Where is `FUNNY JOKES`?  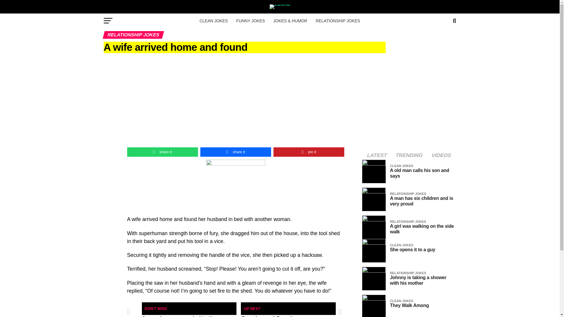
FUNNY JOKES is located at coordinates (250, 21).